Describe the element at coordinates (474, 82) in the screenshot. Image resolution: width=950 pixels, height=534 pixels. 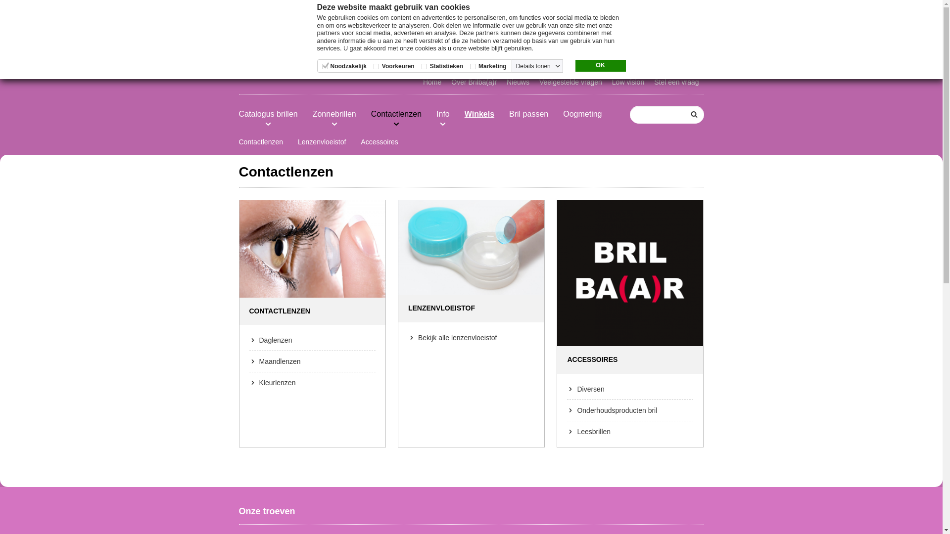
I see `Over Brilba(a)r` at that location.